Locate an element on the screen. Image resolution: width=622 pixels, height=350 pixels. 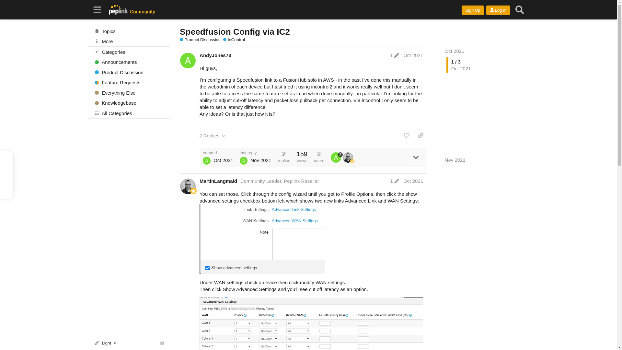
Keyboard Shortcuts is located at coordinates (162, 343).